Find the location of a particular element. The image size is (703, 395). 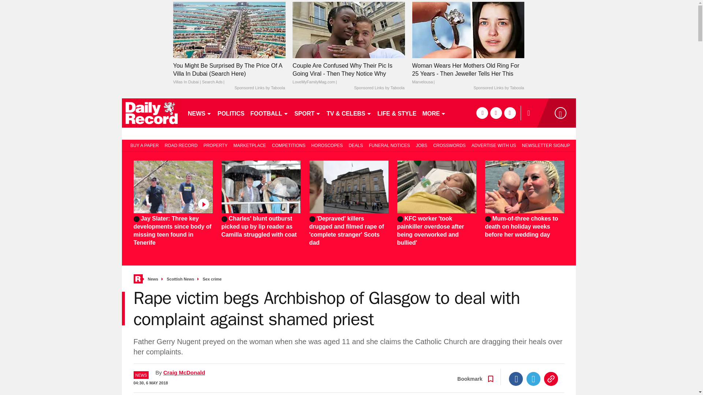

Sponsored Links by Taboola is located at coordinates (379, 88).